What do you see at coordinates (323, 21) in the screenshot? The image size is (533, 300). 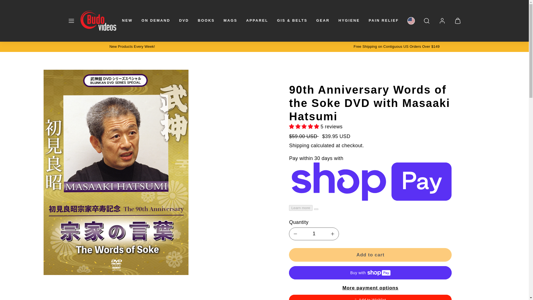 I see `GEAR` at bounding box center [323, 21].